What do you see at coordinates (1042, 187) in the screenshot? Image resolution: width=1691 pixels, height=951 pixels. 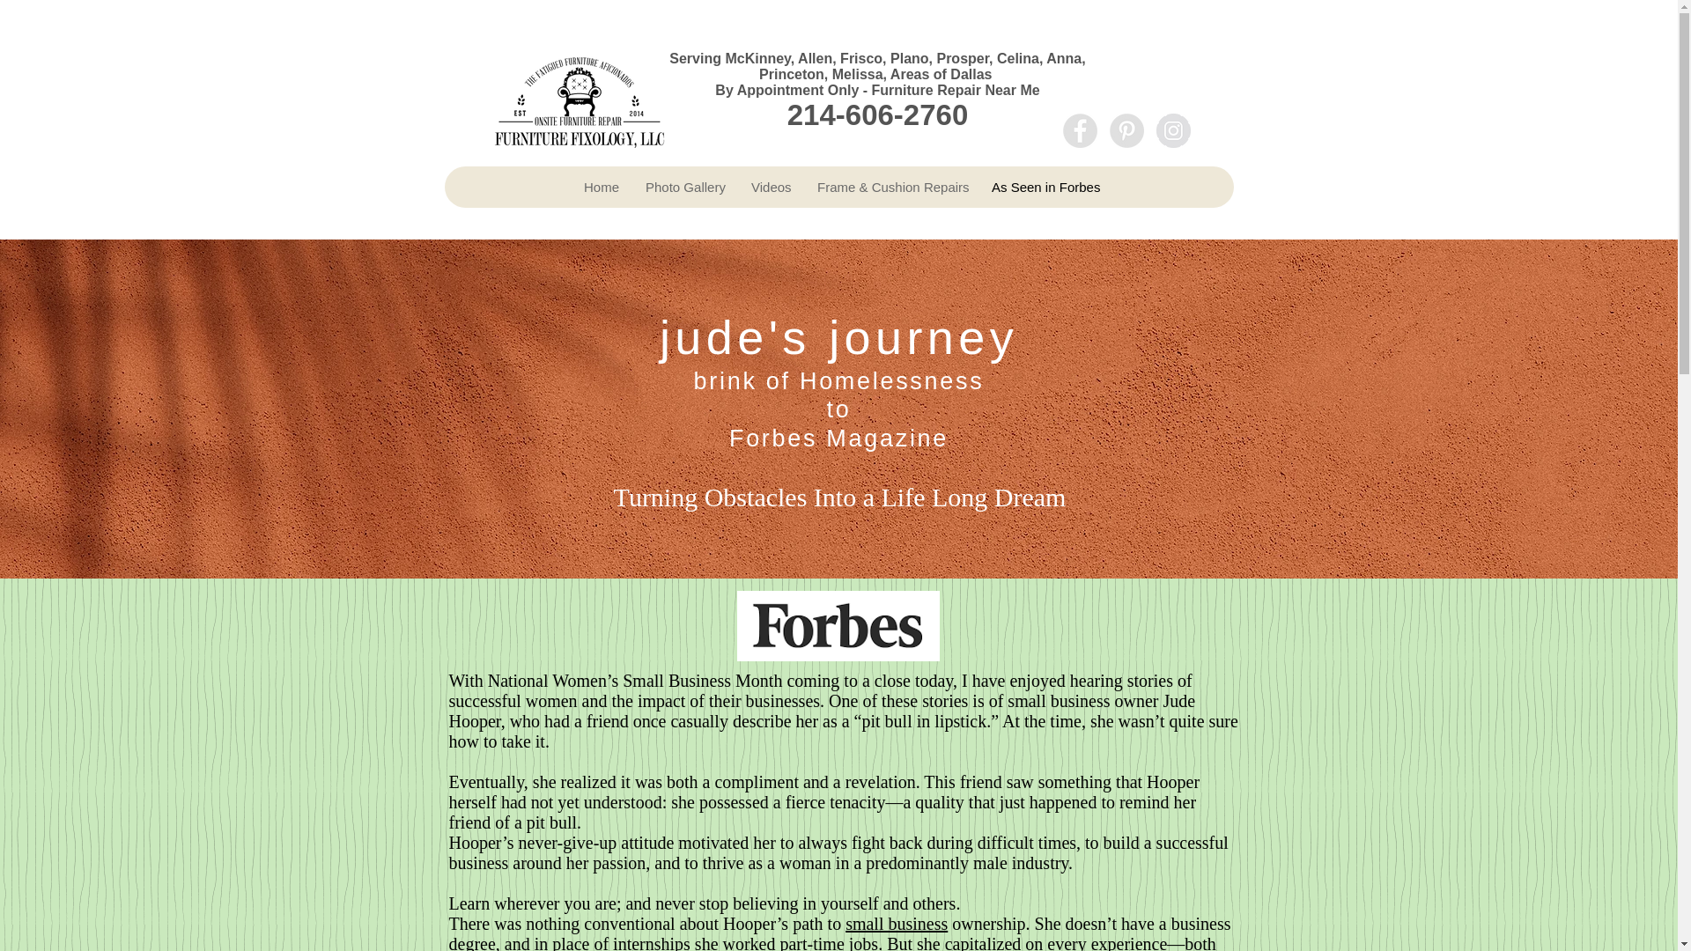 I see `As Seen in Forbes` at bounding box center [1042, 187].